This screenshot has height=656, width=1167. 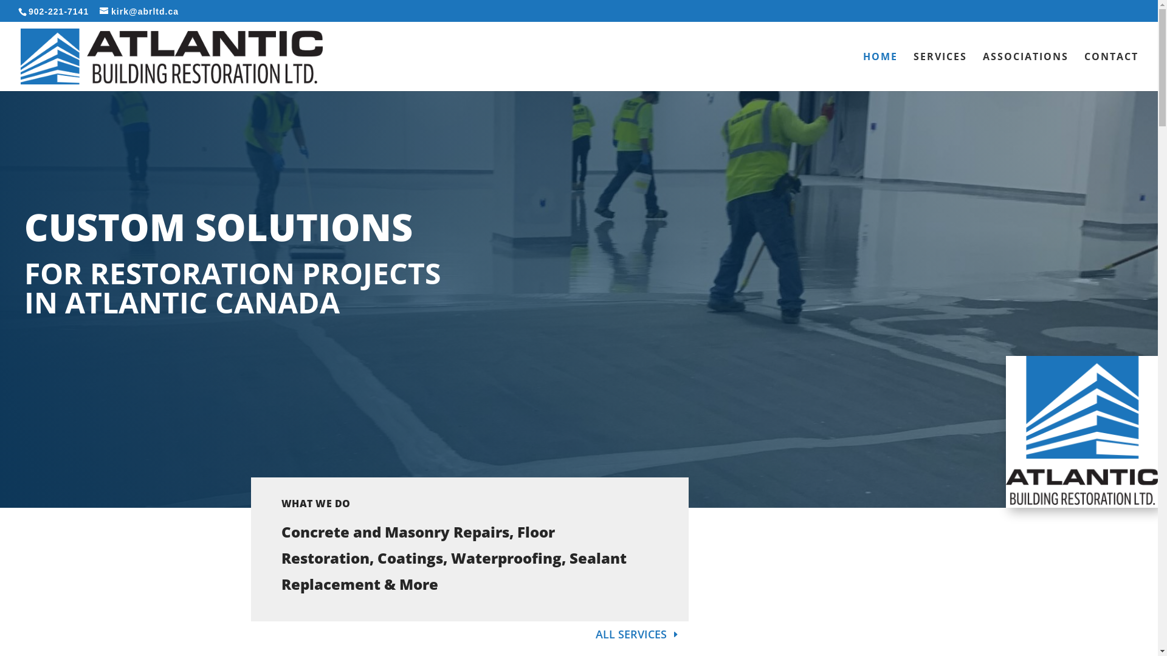 What do you see at coordinates (57, 11) in the screenshot?
I see `902-221-7141` at bounding box center [57, 11].